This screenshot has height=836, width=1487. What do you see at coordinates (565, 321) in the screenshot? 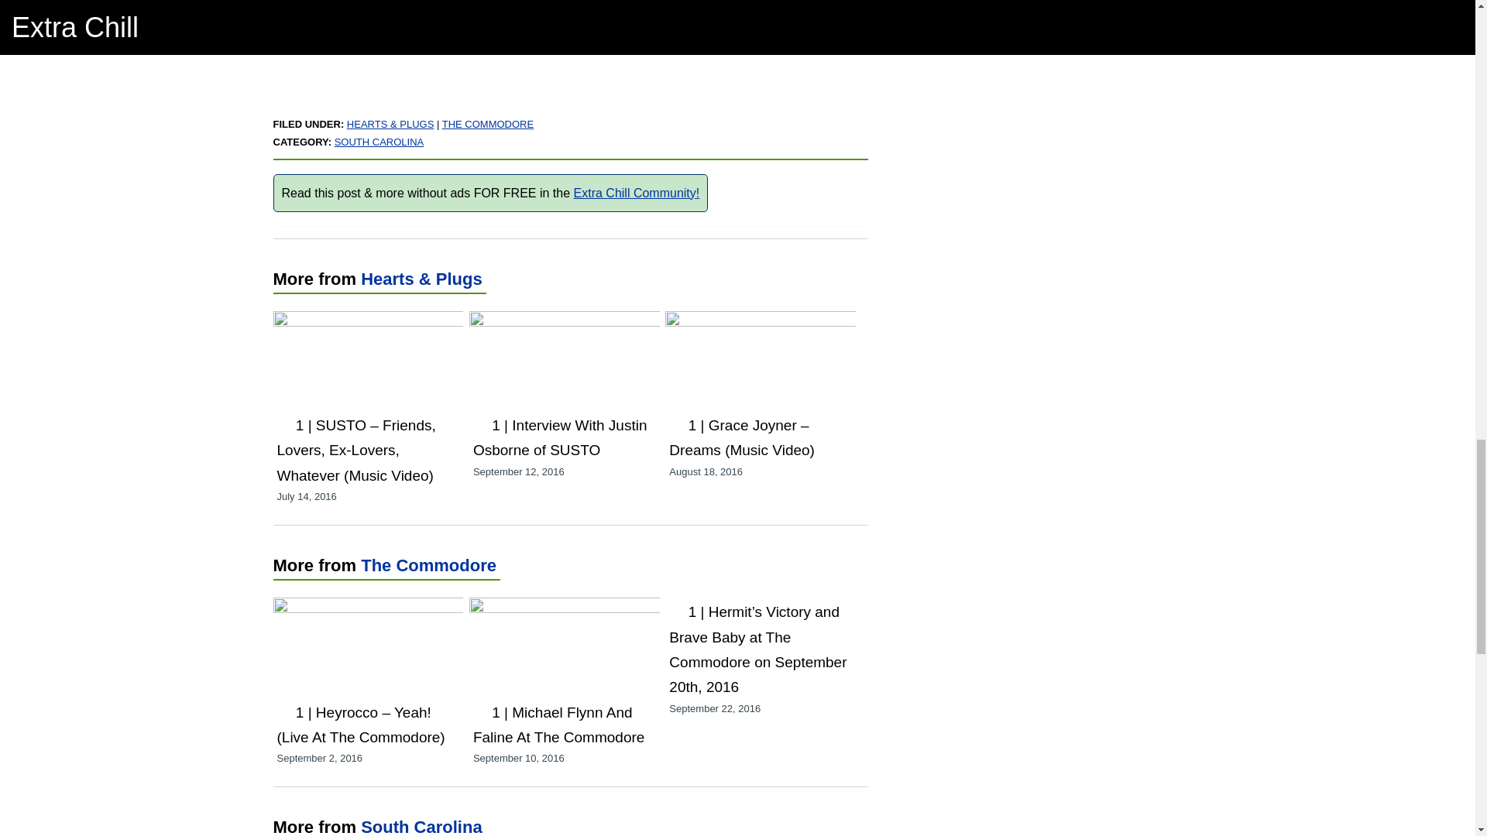
I see `Interview With Justin Osborne of SUSTO` at bounding box center [565, 321].